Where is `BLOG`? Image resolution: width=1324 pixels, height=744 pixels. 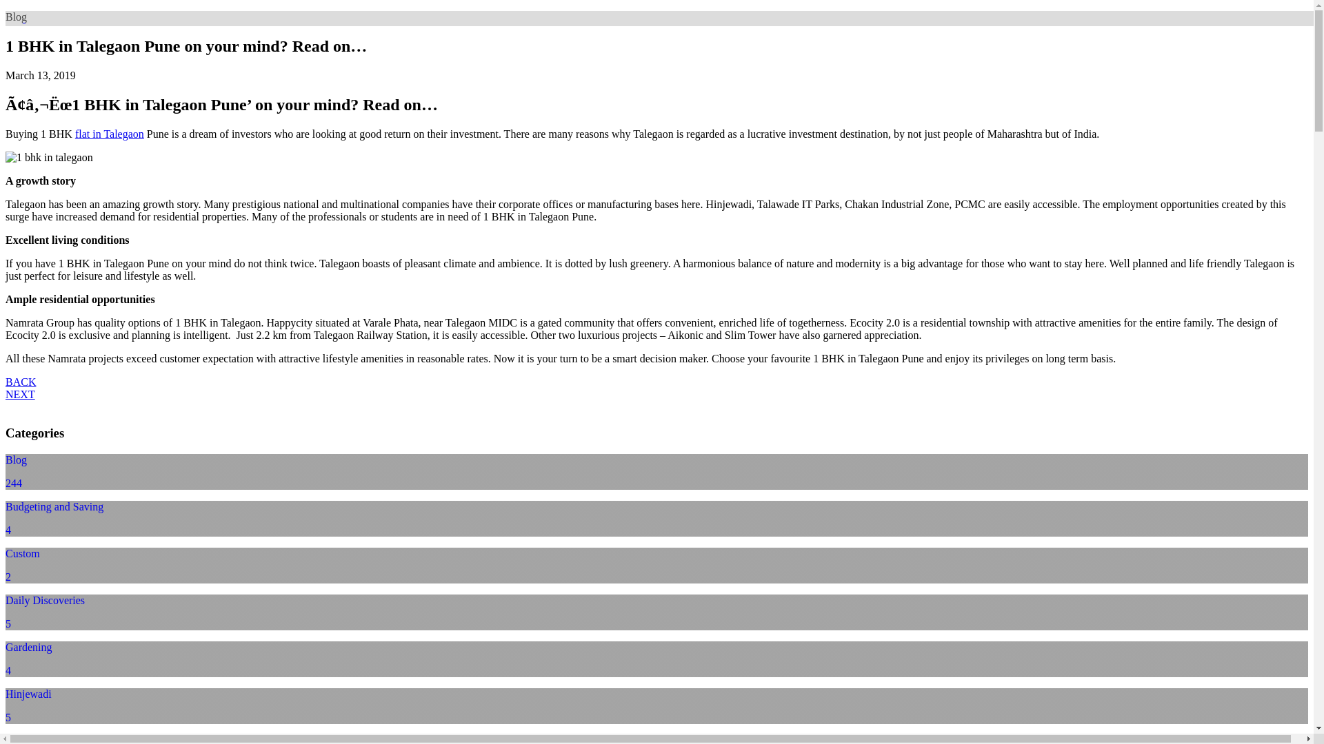 BLOG is located at coordinates (832, 28).